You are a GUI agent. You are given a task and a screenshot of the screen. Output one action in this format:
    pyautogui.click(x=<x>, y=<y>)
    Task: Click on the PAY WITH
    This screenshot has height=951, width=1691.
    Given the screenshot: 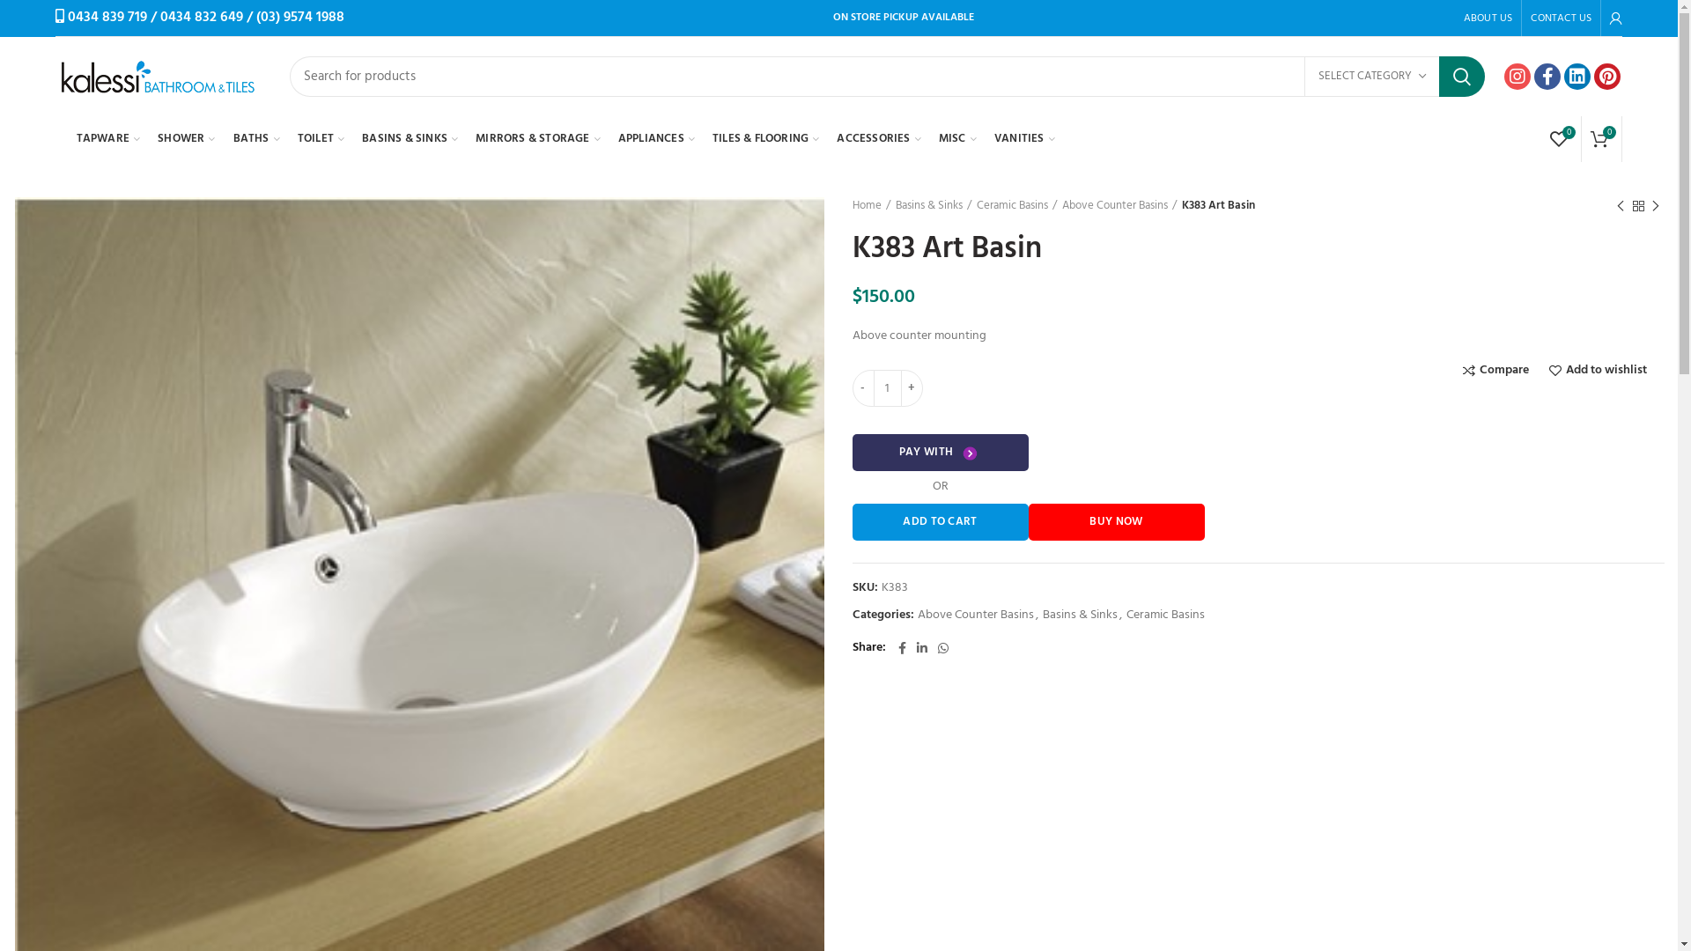 What is the action you would take?
    pyautogui.click(x=941, y=453)
    